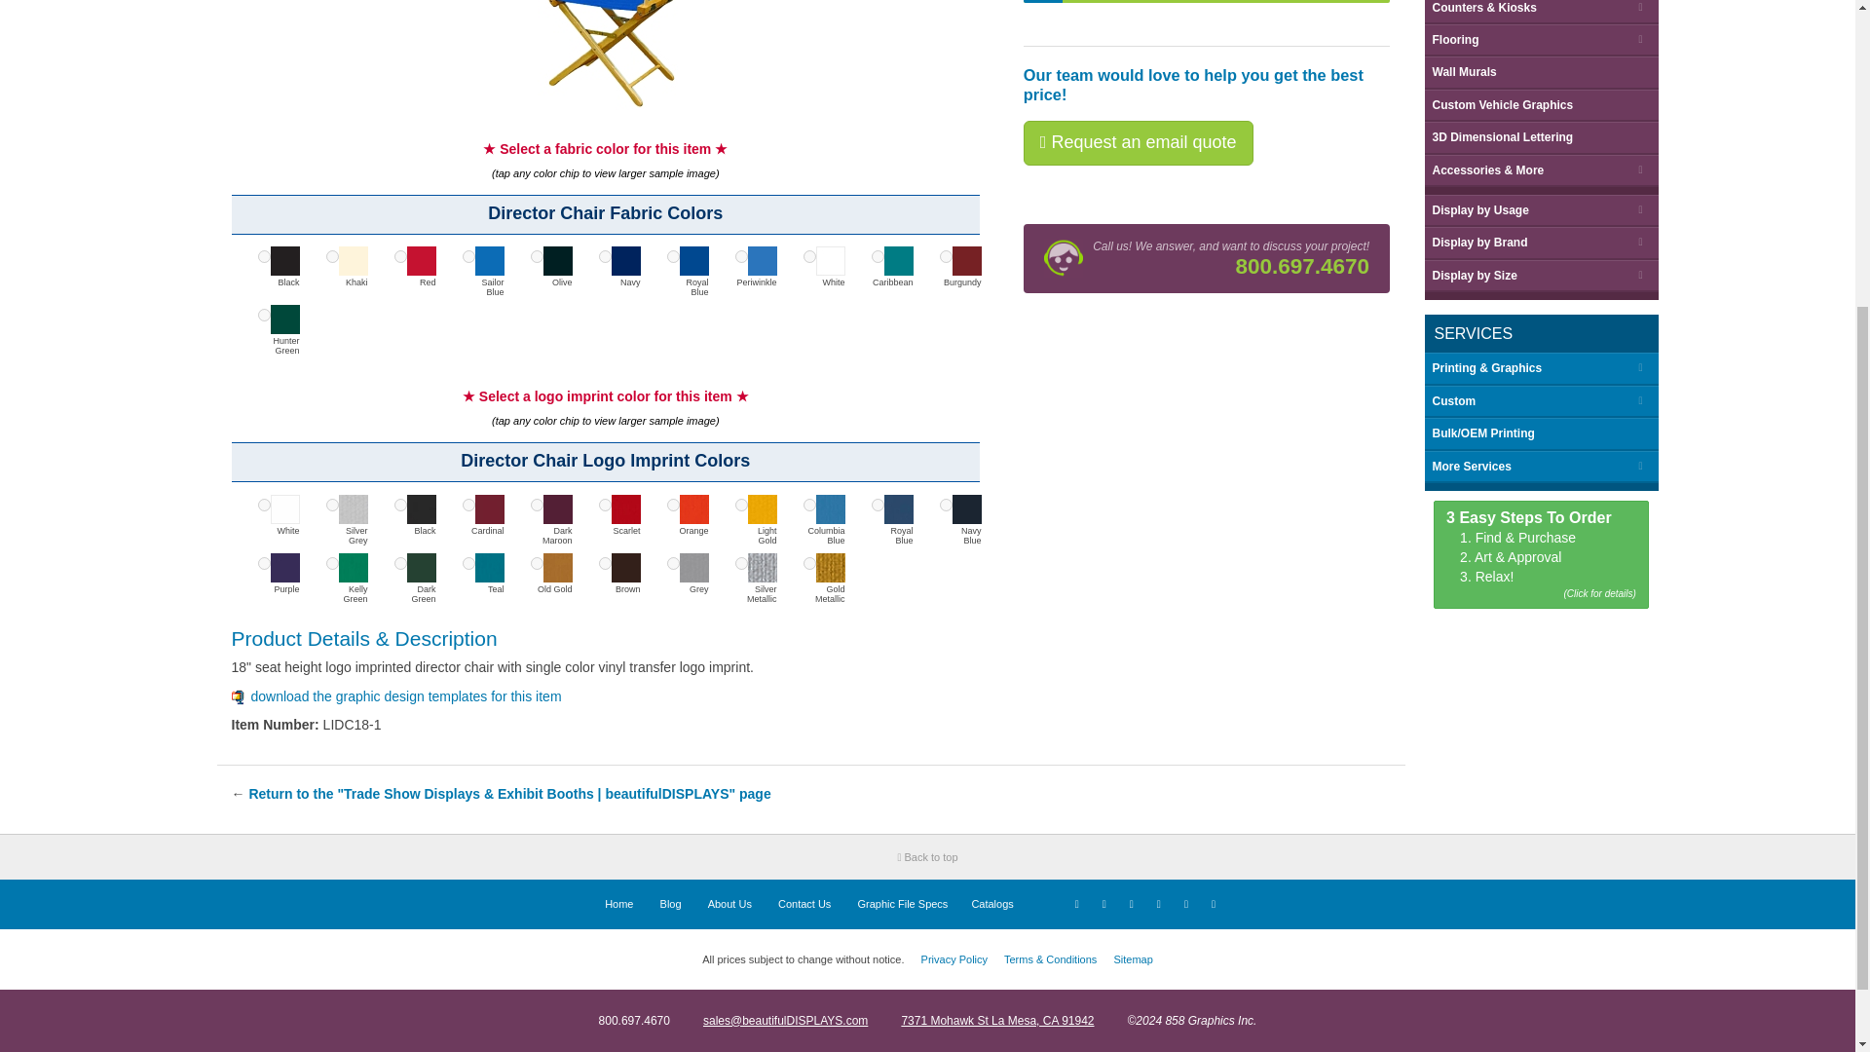 The image size is (1870, 1052). What do you see at coordinates (263, 257) in the screenshot?
I see `Black` at bounding box center [263, 257].